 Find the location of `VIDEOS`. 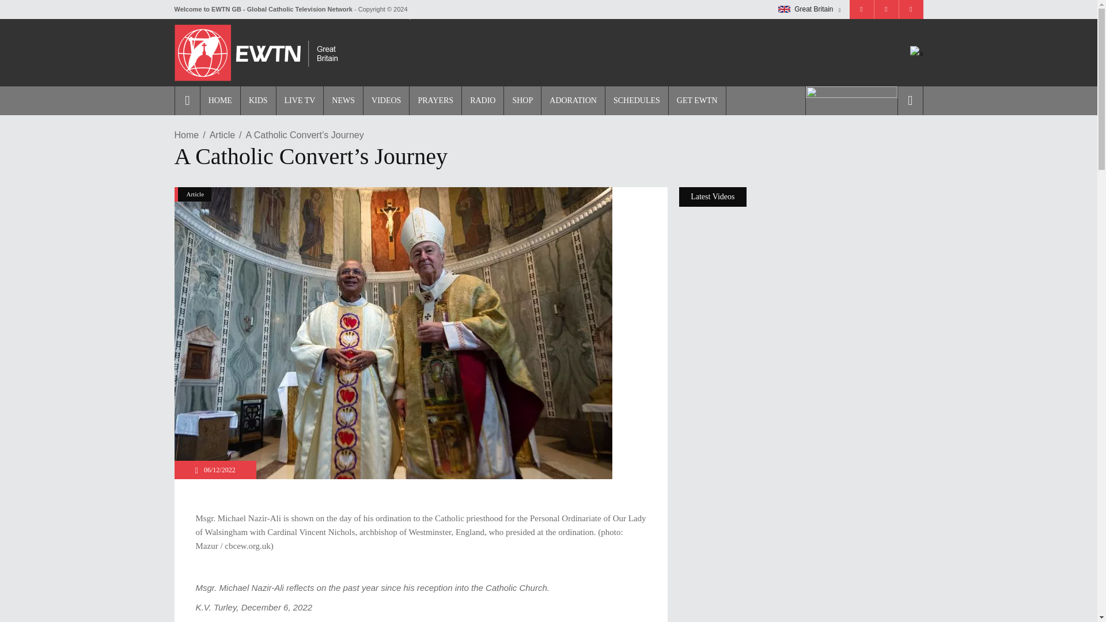

VIDEOS is located at coordinates (386, 100).